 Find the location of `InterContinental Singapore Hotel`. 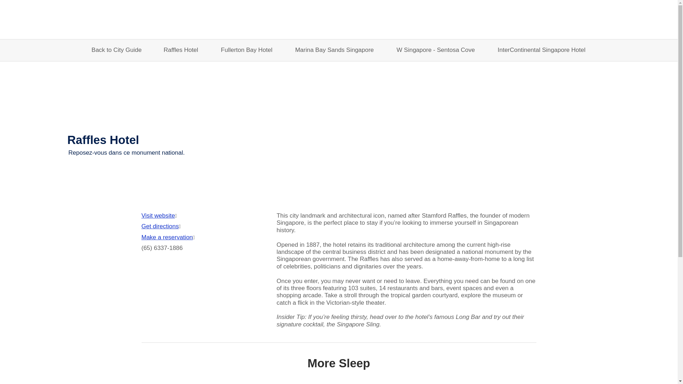

InterContinental Singapore Hotel is located at coordinates (541, 50).